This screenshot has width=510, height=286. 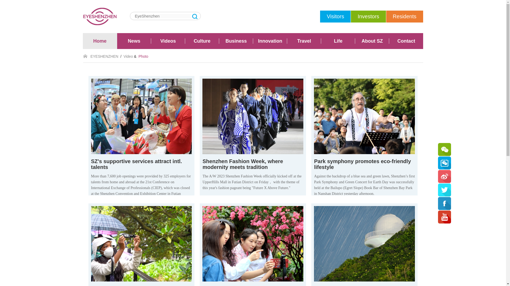 What do you see at coordinates (236, 41) in the screenshot?
I see `Business` at bounding box center [236, 41].